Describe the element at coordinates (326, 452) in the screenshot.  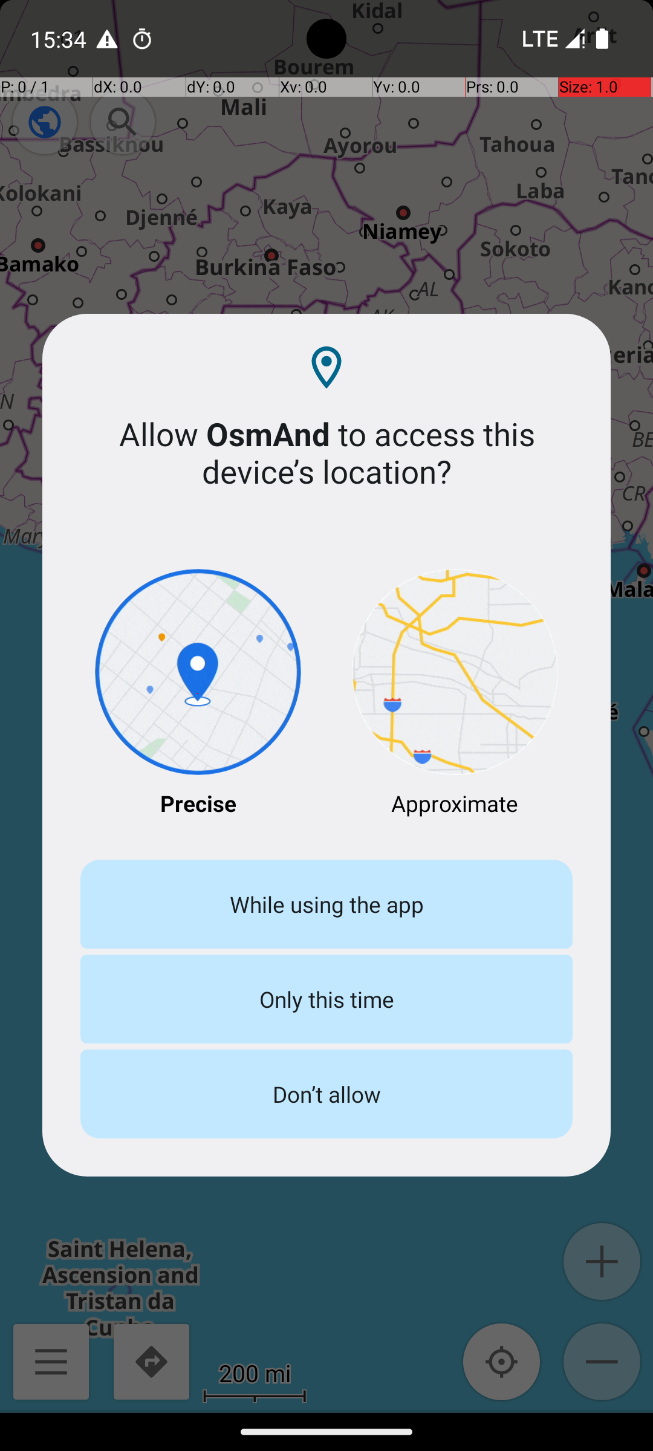
I see `Allow OsmAnd to access this device’s location?` at that location.